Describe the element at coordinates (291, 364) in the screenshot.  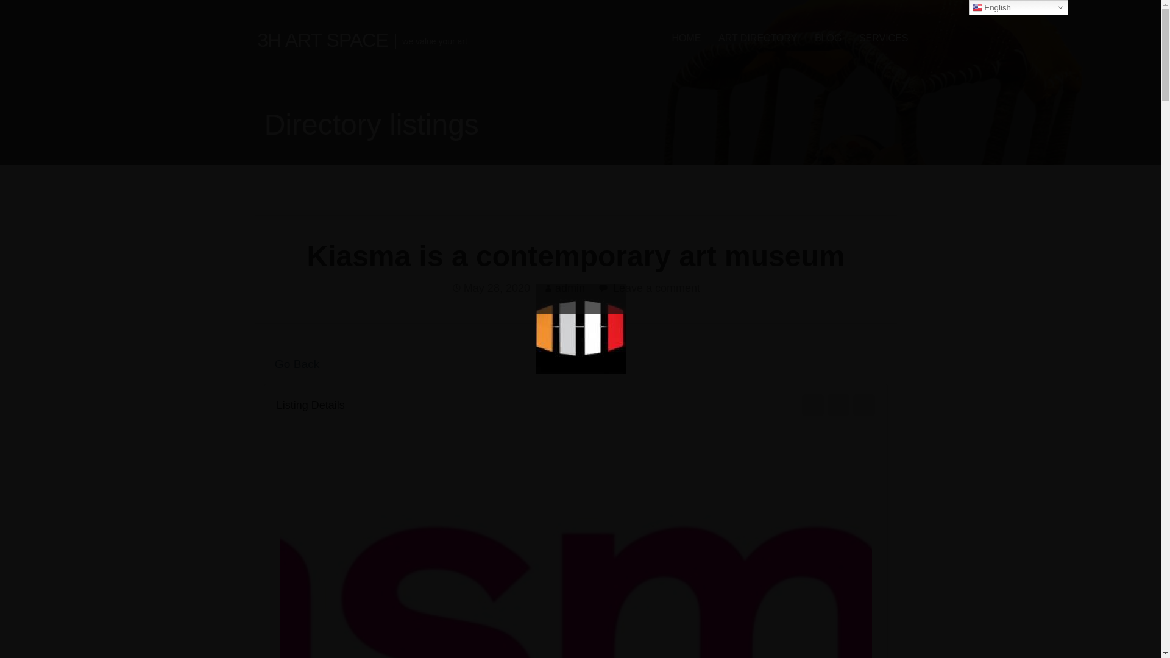
I see `Go Back` at that location.